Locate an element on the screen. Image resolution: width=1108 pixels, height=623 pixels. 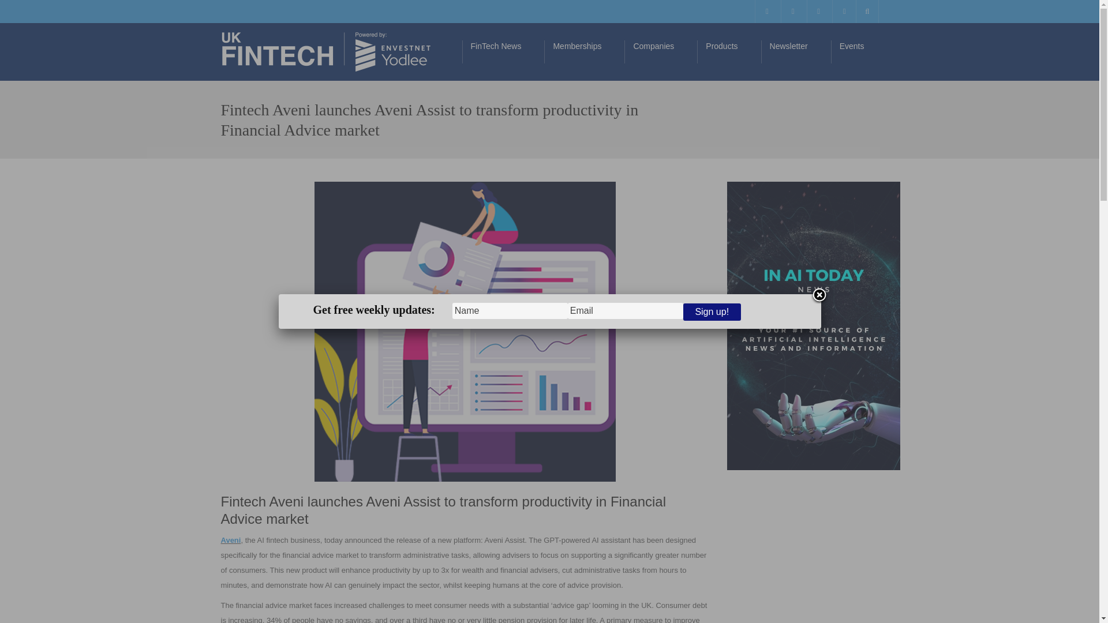
Companies is located at coordinates (660, 52).